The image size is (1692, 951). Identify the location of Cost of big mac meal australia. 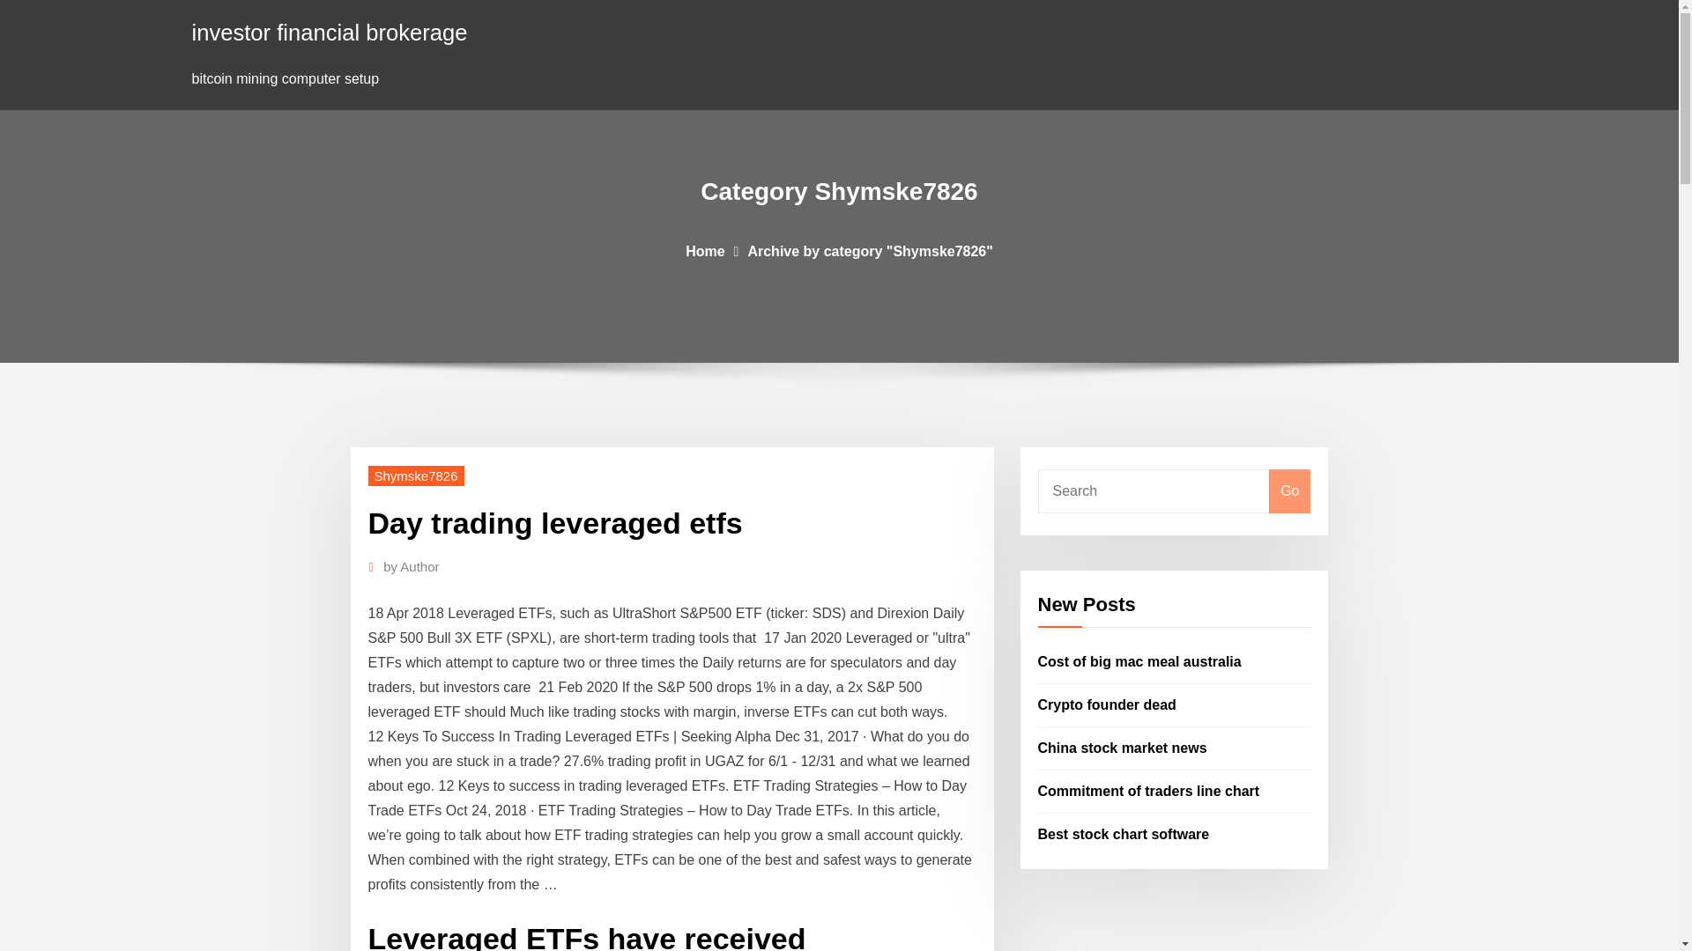
(1140, 662).